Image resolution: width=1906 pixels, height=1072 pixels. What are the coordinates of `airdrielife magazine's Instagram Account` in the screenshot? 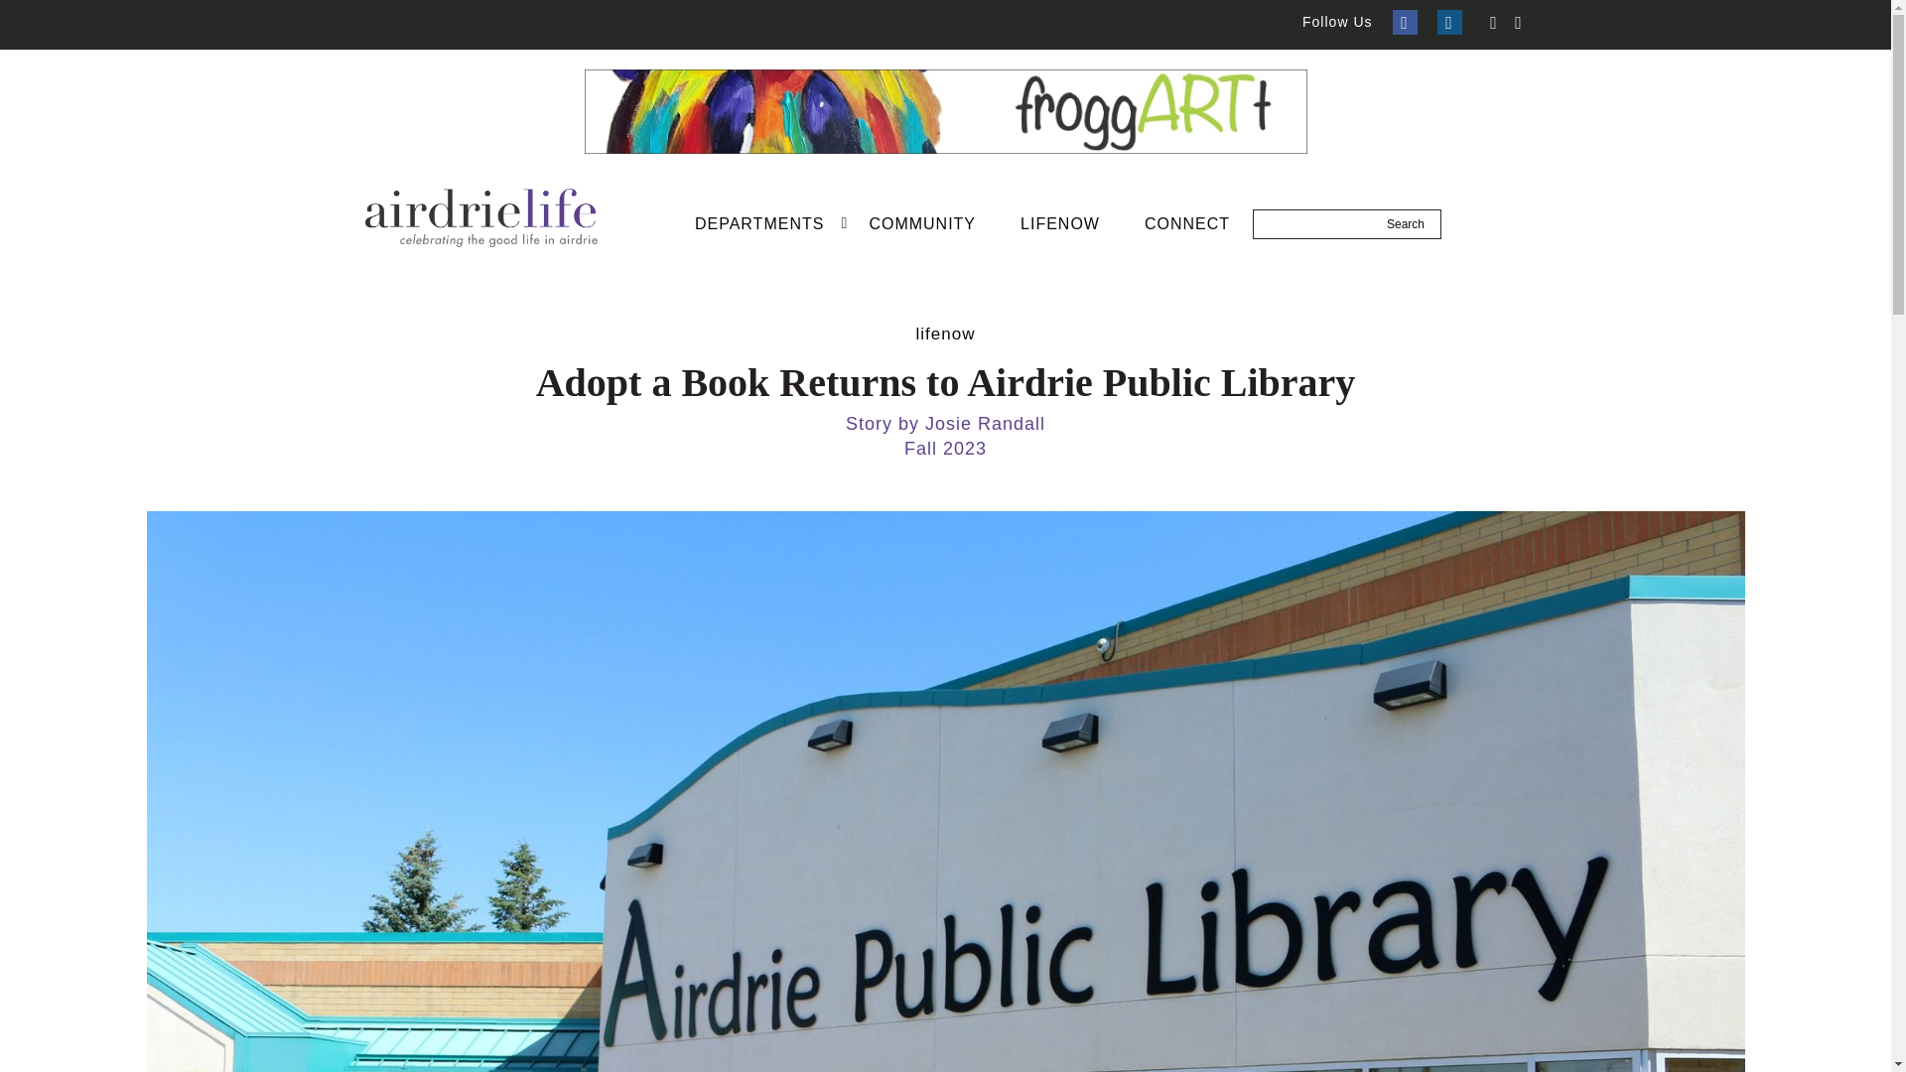 It's located at (1449, 22).